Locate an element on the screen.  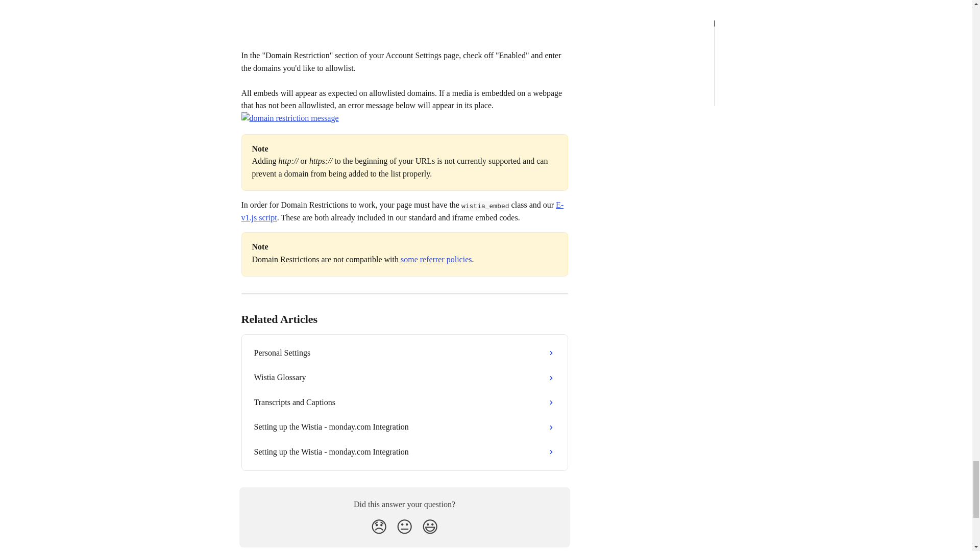
Neutral is located at coordinates (404, 527).